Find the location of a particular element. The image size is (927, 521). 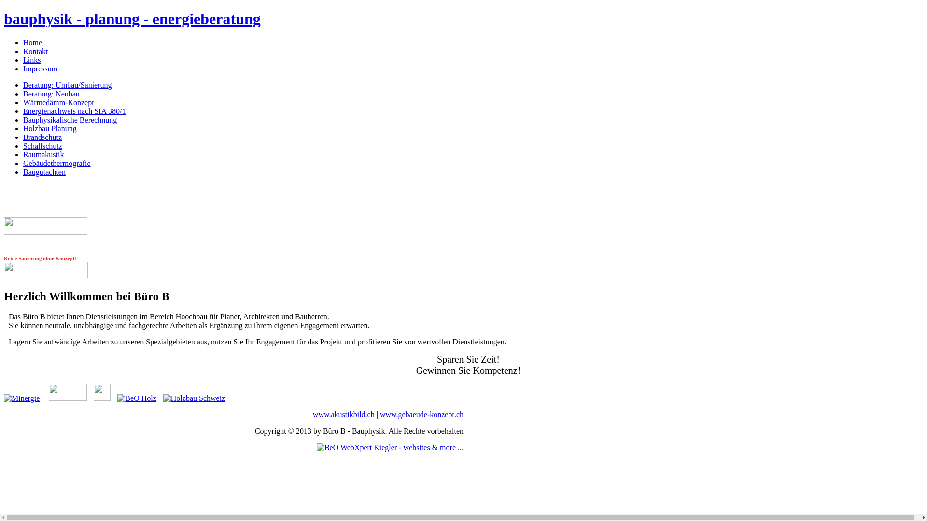

Schallschutz is located at coordinates (42, 146).